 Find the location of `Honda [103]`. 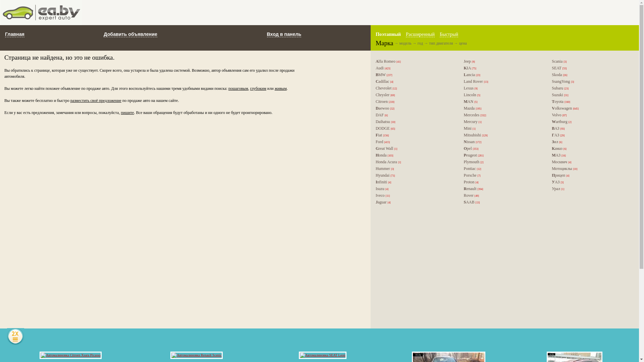

Honda [103] is located at coordinates (415, 156).